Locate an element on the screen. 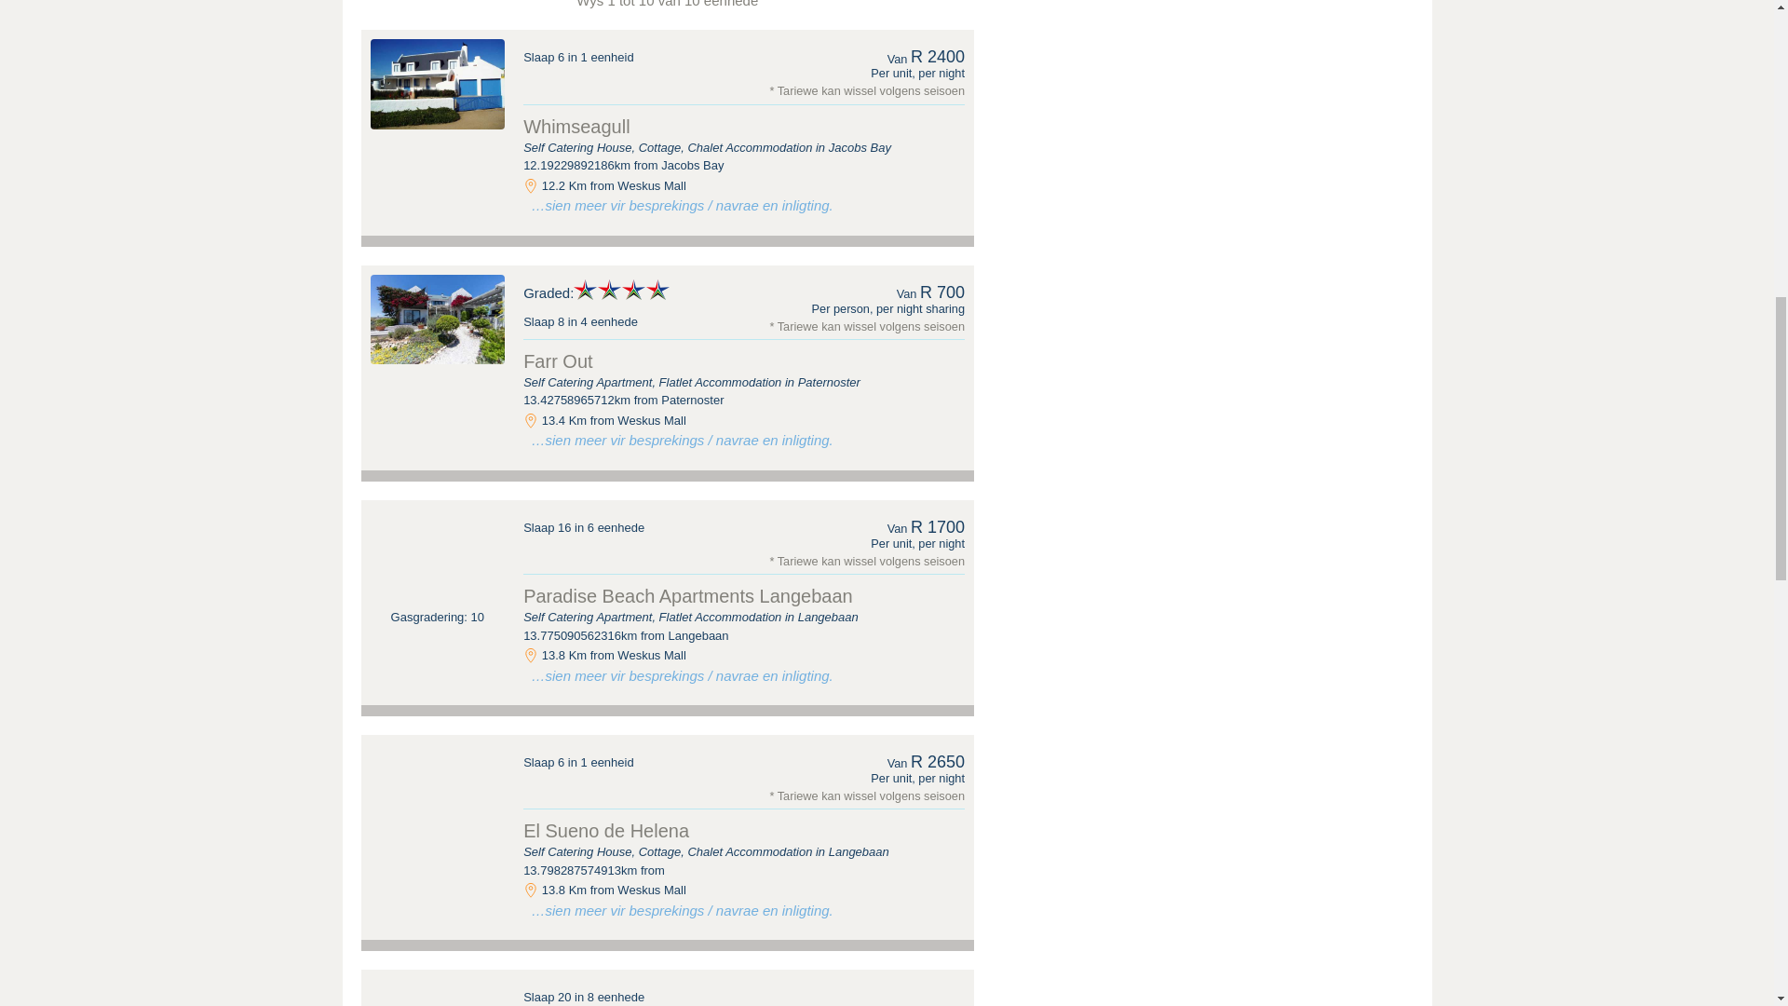 The width and height of the screenshot is (1788, 1006). LekkeBly Boutique Loft is located at coordinates (438, 992).